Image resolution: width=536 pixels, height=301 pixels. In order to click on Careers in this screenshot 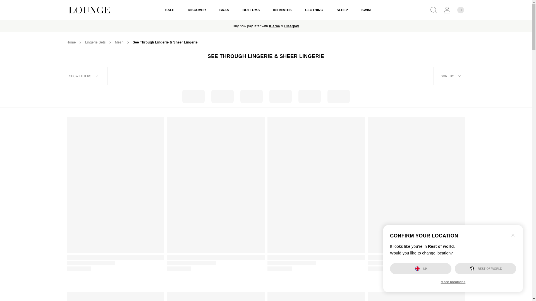, I will do `click(274, 26)`.